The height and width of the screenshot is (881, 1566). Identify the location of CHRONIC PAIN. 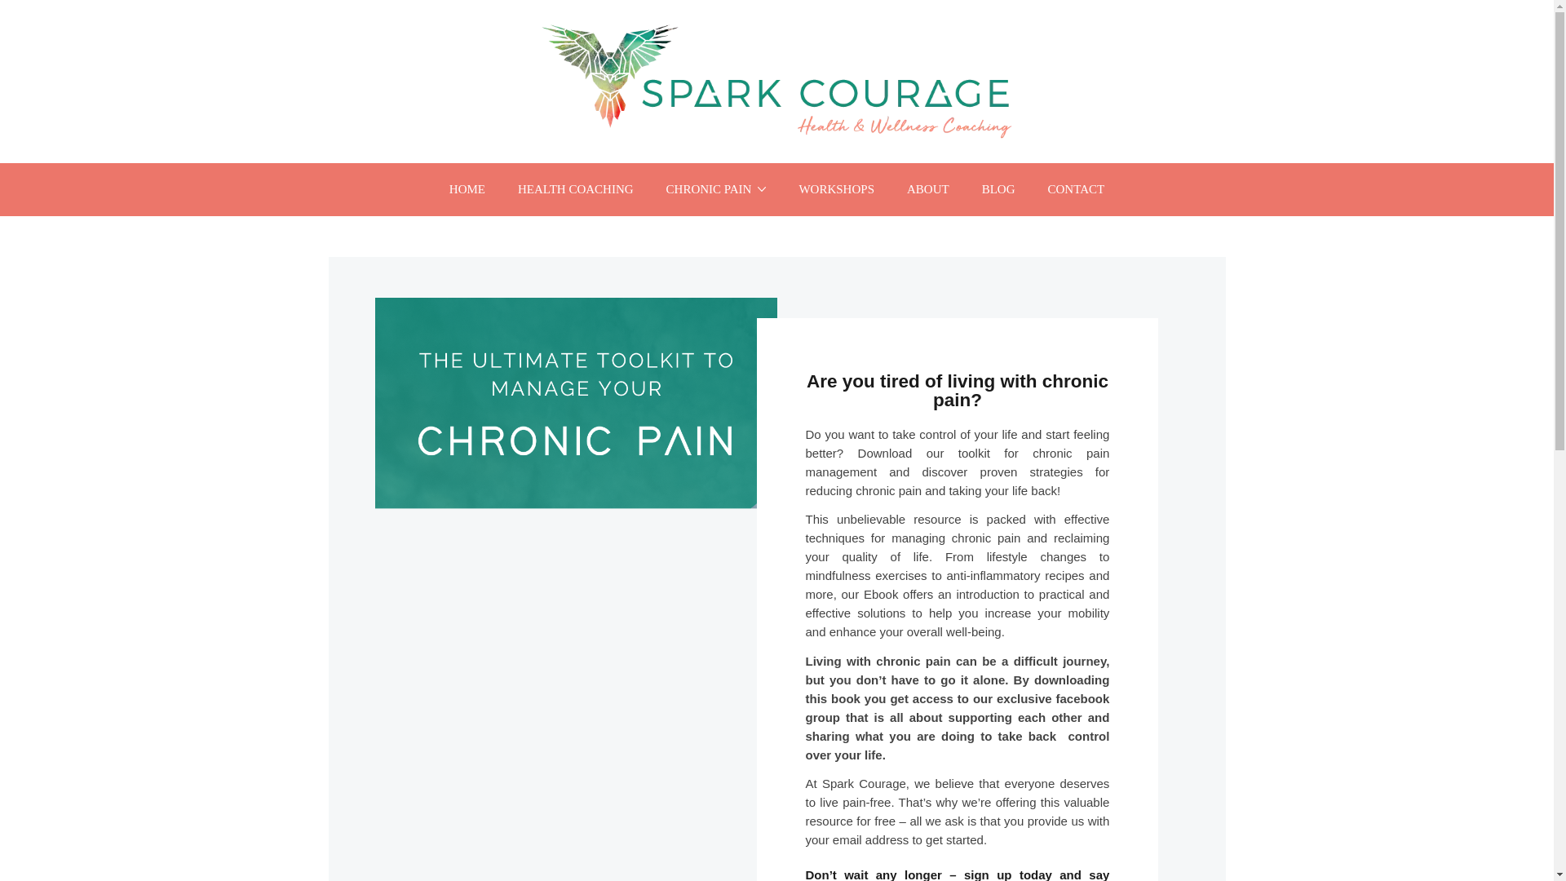
(716, 189).